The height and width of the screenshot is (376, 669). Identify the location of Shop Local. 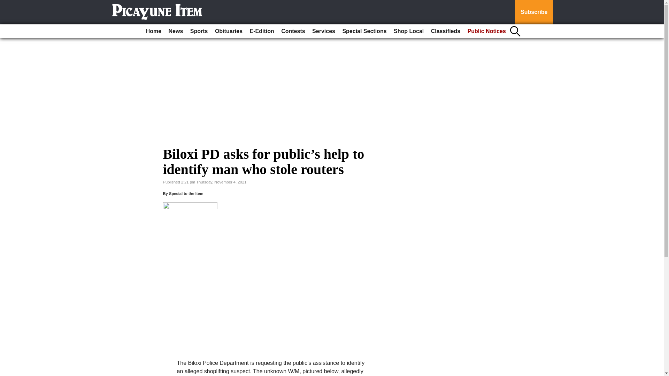
(408, 31).